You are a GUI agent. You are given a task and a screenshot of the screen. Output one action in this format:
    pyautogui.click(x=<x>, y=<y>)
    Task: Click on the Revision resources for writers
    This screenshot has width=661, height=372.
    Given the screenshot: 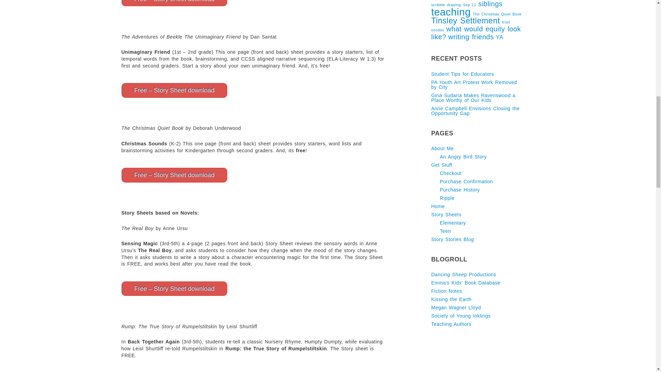 What is the action you would take?
    pyautogui.click(x=446, y=291)
    